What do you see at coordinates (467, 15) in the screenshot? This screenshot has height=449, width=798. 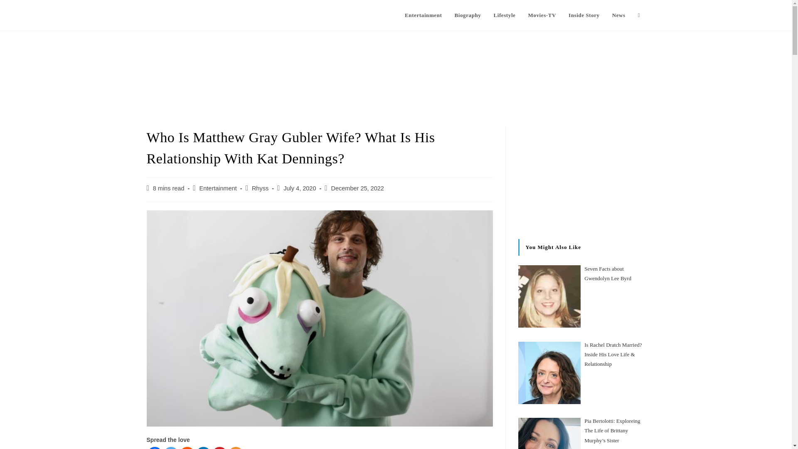 I see `Biography` at bounding box center [467, 15].